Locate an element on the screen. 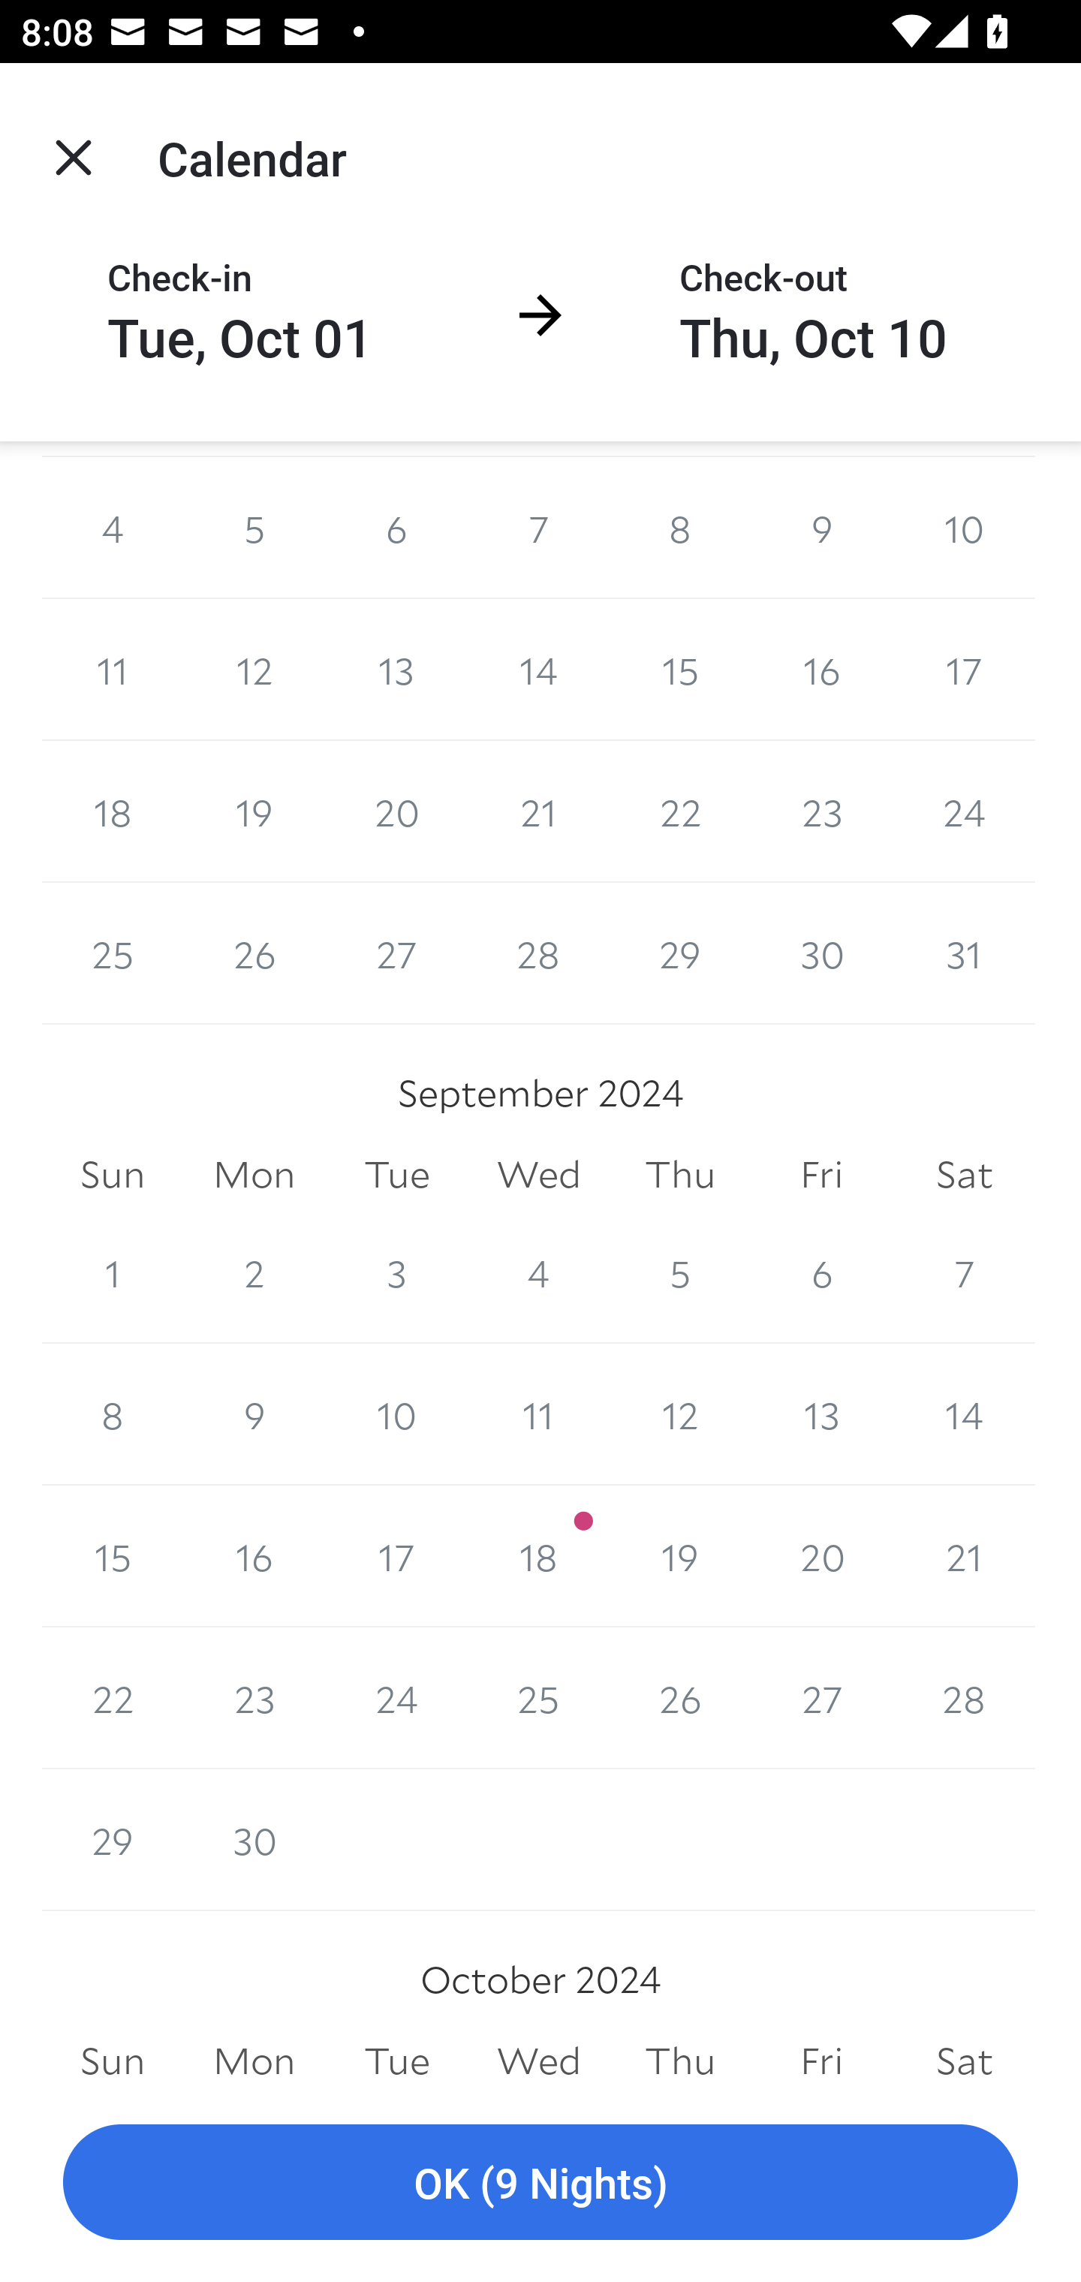  4 4 September 2024 is located at coordinates (539, 1273).